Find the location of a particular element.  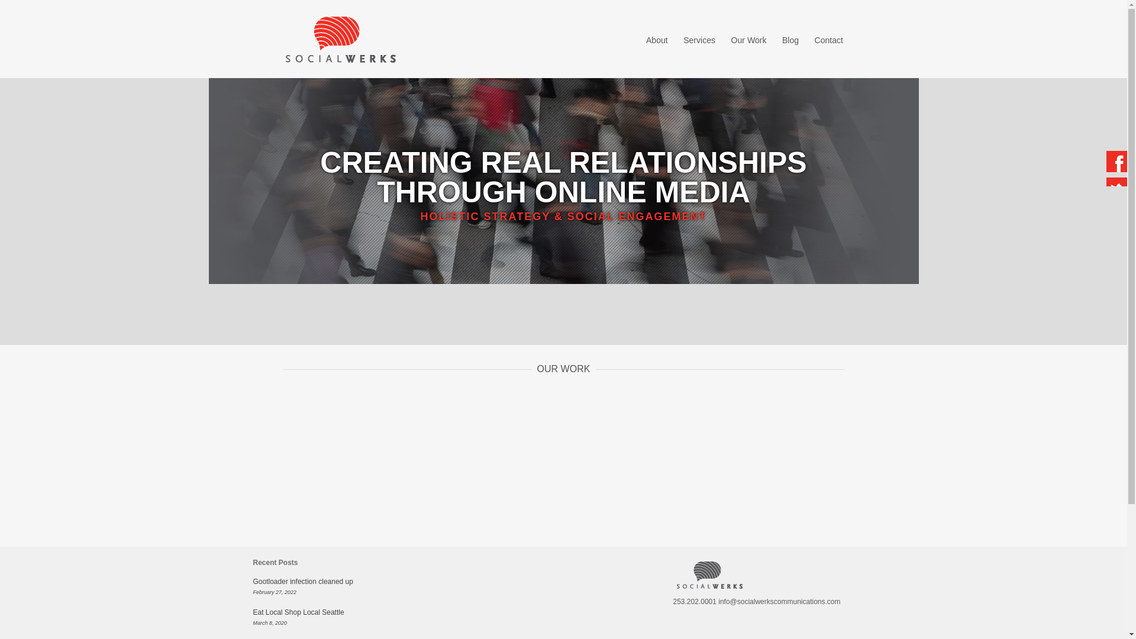

Eat Local Shop Local Seattle is located at coordinates (298, 612).